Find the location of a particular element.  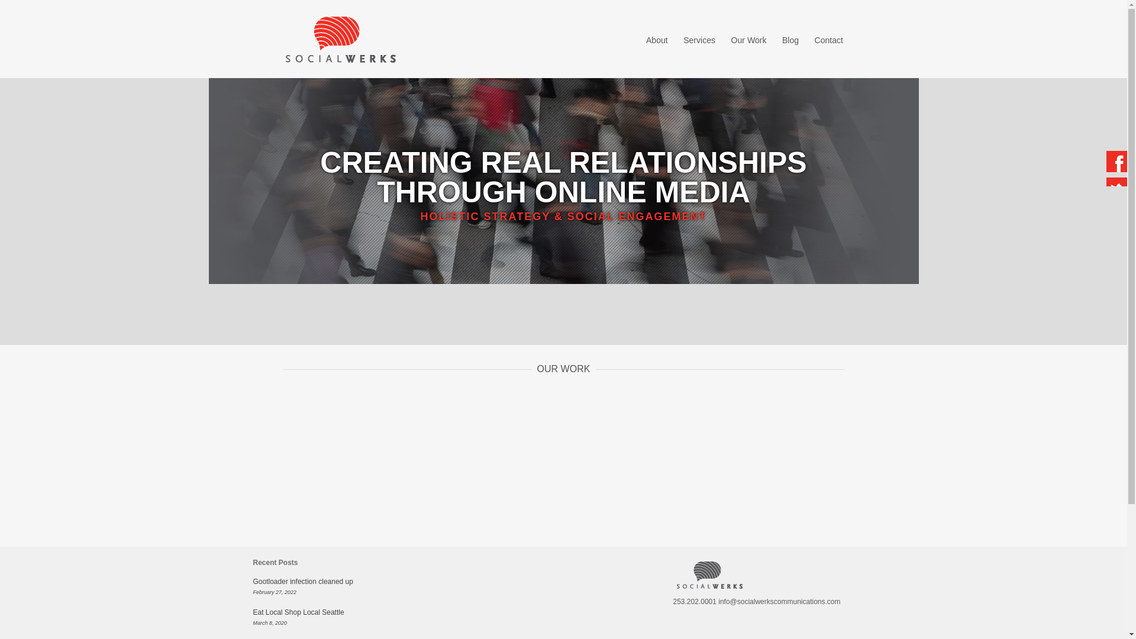

Eat Local Shop Local Seattle is located at coordinates (298, 612).